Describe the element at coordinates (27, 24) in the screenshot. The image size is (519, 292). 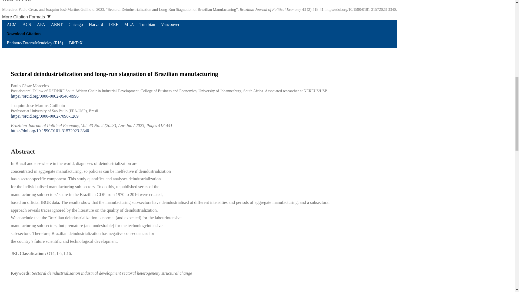
I see `ACS` at that location.